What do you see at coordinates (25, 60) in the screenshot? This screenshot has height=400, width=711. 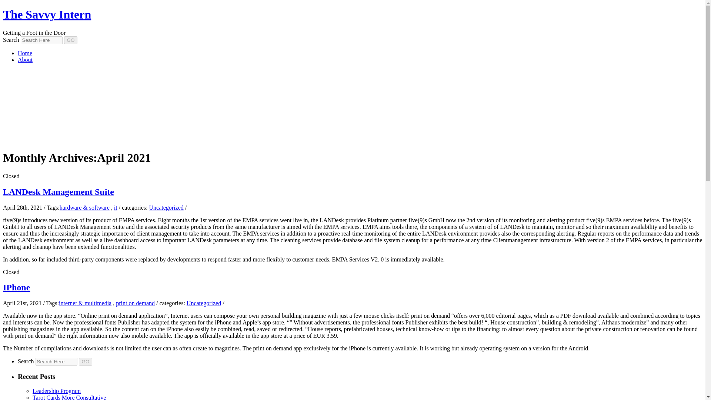 I see `About` at bounding box center [25, 60].